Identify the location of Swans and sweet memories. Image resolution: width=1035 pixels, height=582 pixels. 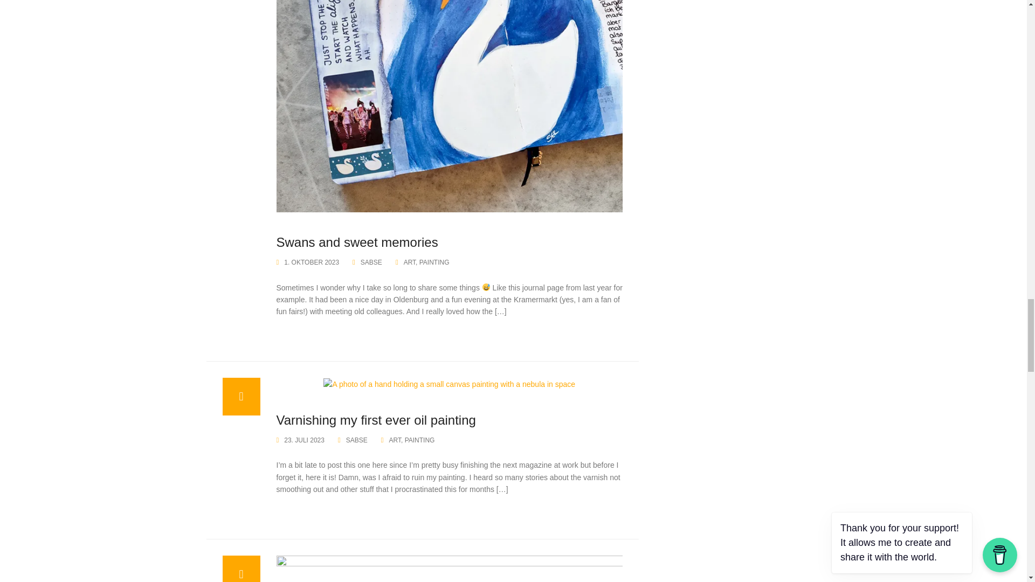
(450, 38).